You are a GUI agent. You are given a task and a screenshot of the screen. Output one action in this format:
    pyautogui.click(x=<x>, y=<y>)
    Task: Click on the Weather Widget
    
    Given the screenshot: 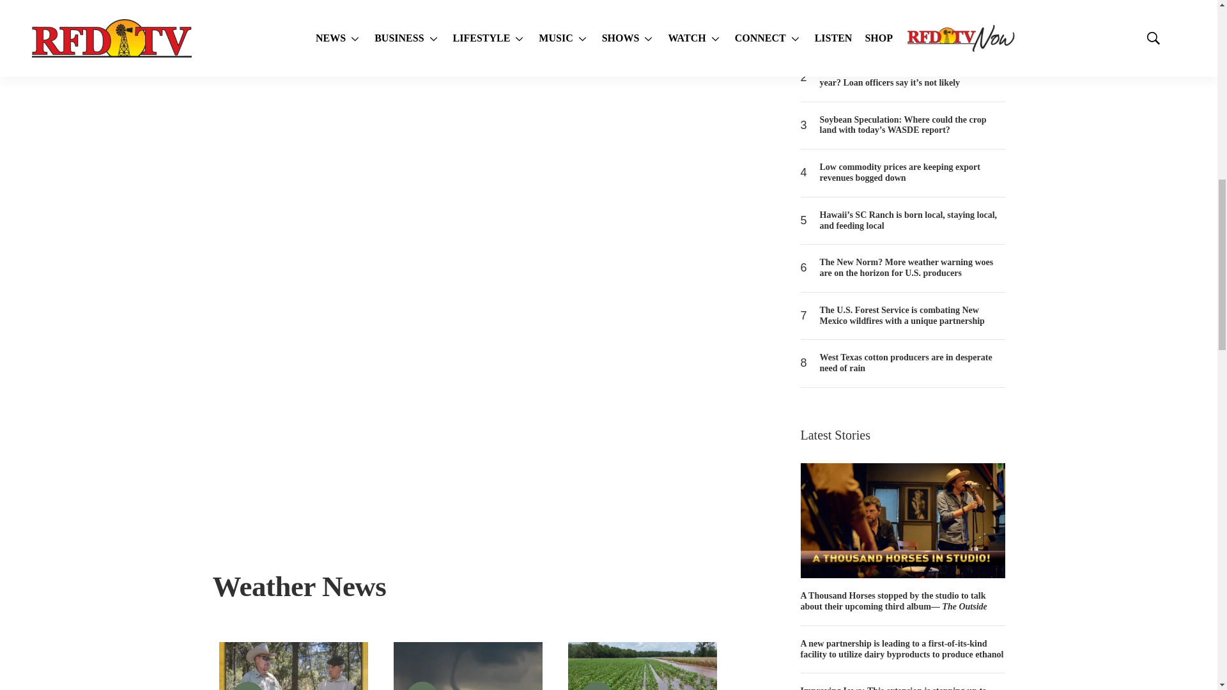 What is the action you would take?
    pyautogui.click(x=468, y=182)
    